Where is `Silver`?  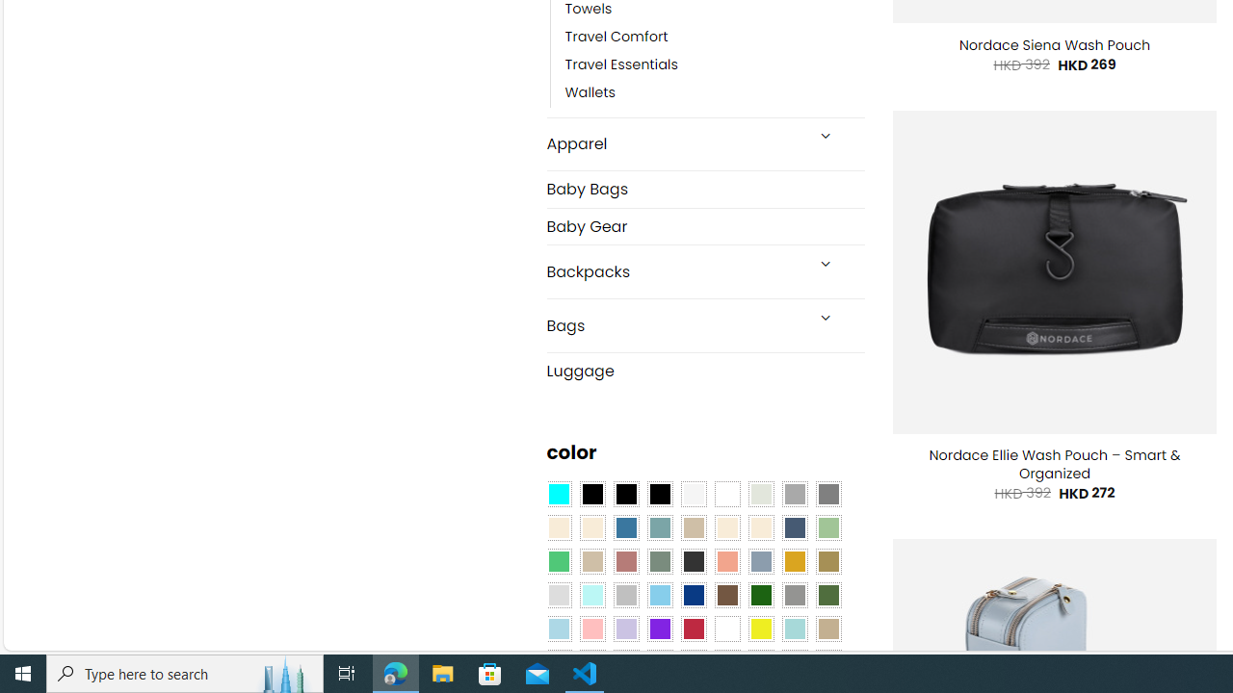
Silver is located at coordinates (626, 596).